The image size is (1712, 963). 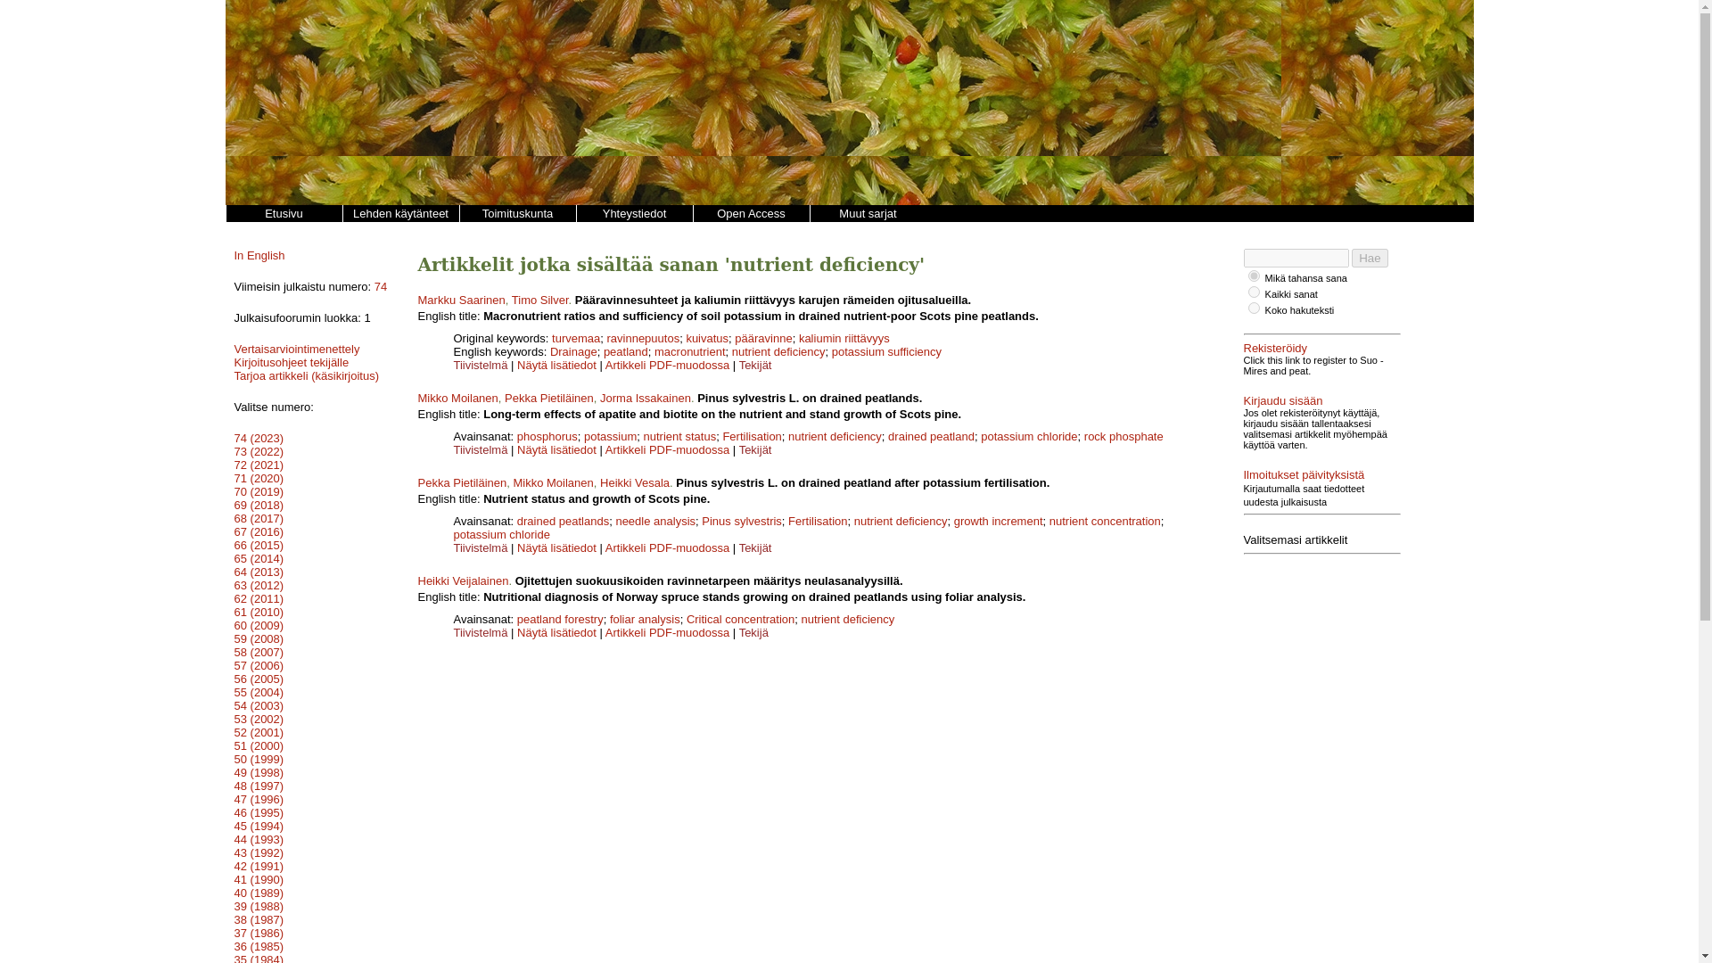 I want to click on and, so click(x=1254, y=291).